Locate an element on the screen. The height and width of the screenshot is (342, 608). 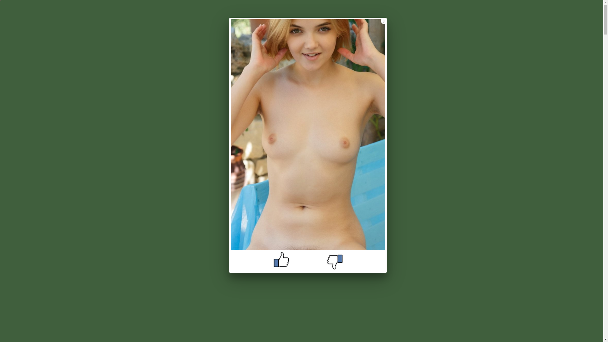
swinger liberal calahorra is located at coordinates (301, 147).